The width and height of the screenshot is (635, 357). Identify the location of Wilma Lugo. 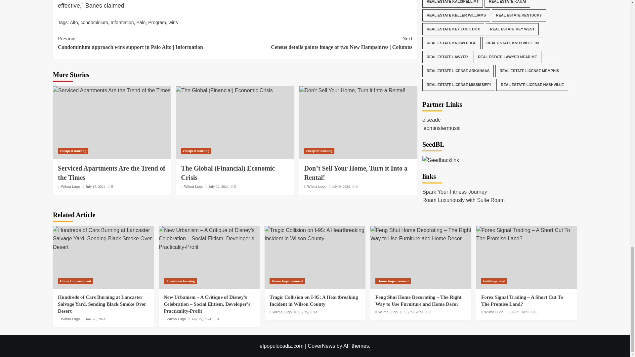
(70, 186).